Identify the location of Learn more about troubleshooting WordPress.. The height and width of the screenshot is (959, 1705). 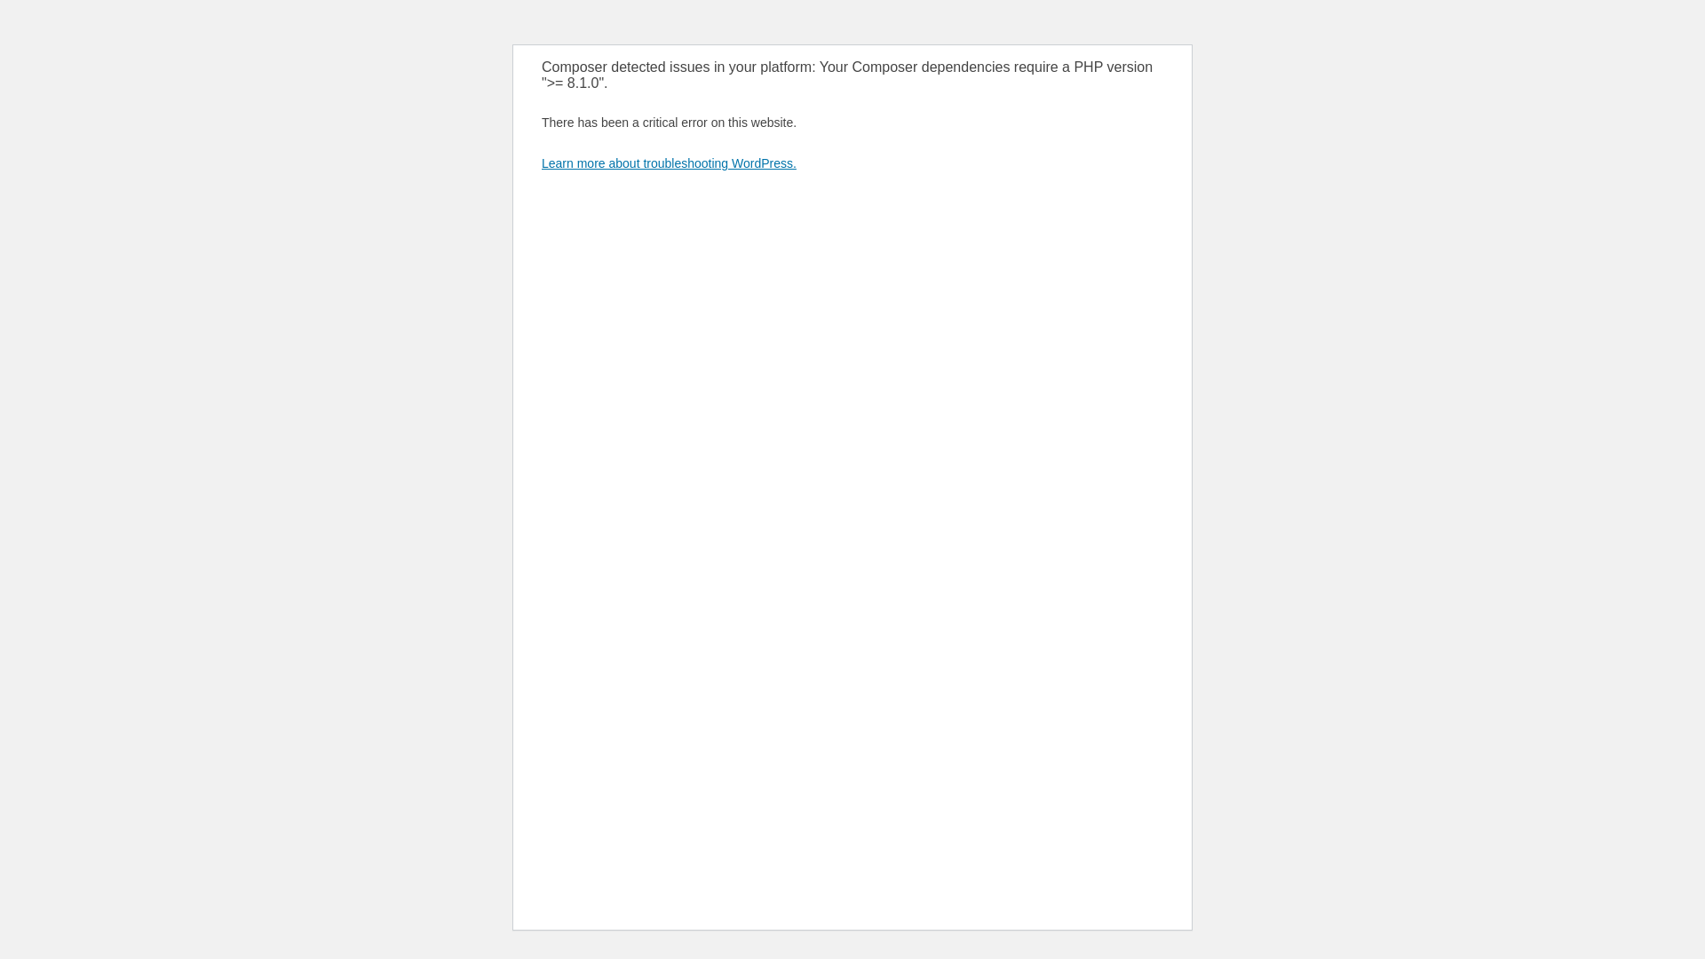
(670, 163).